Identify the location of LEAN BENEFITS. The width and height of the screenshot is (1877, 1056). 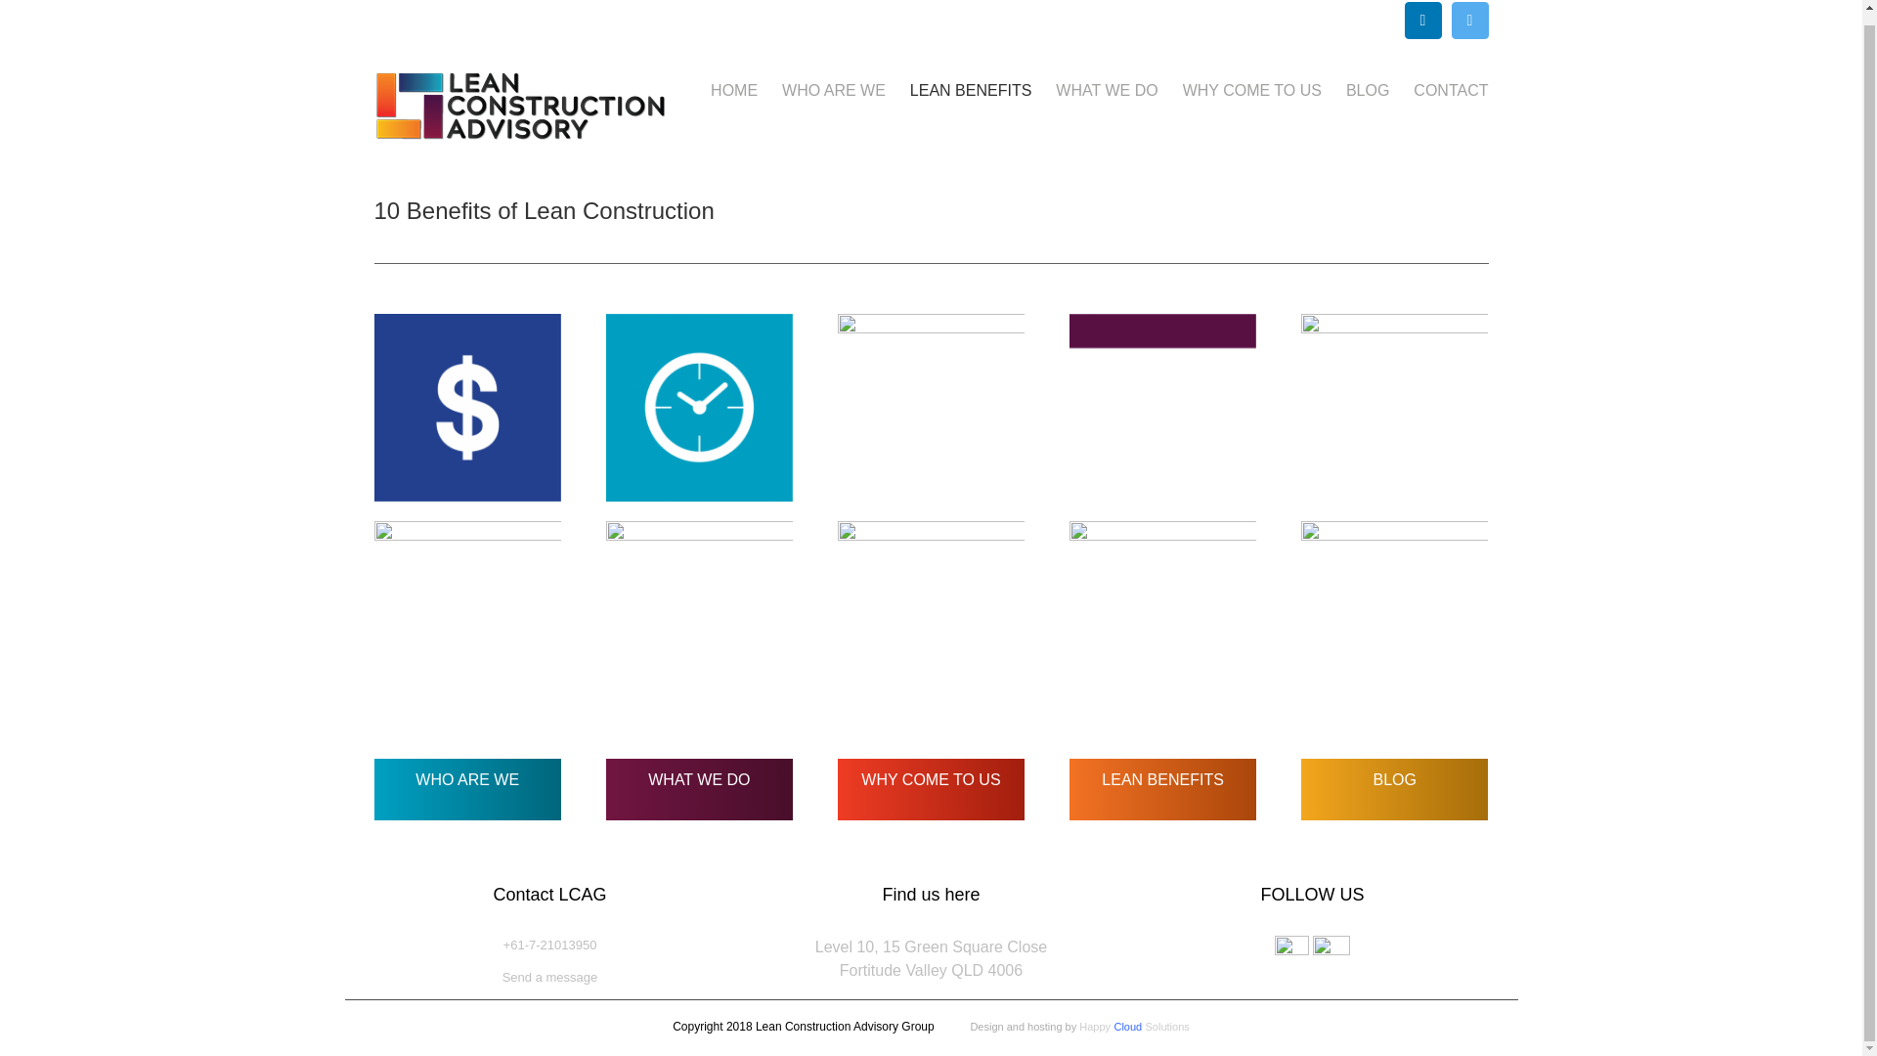
(970, 90).